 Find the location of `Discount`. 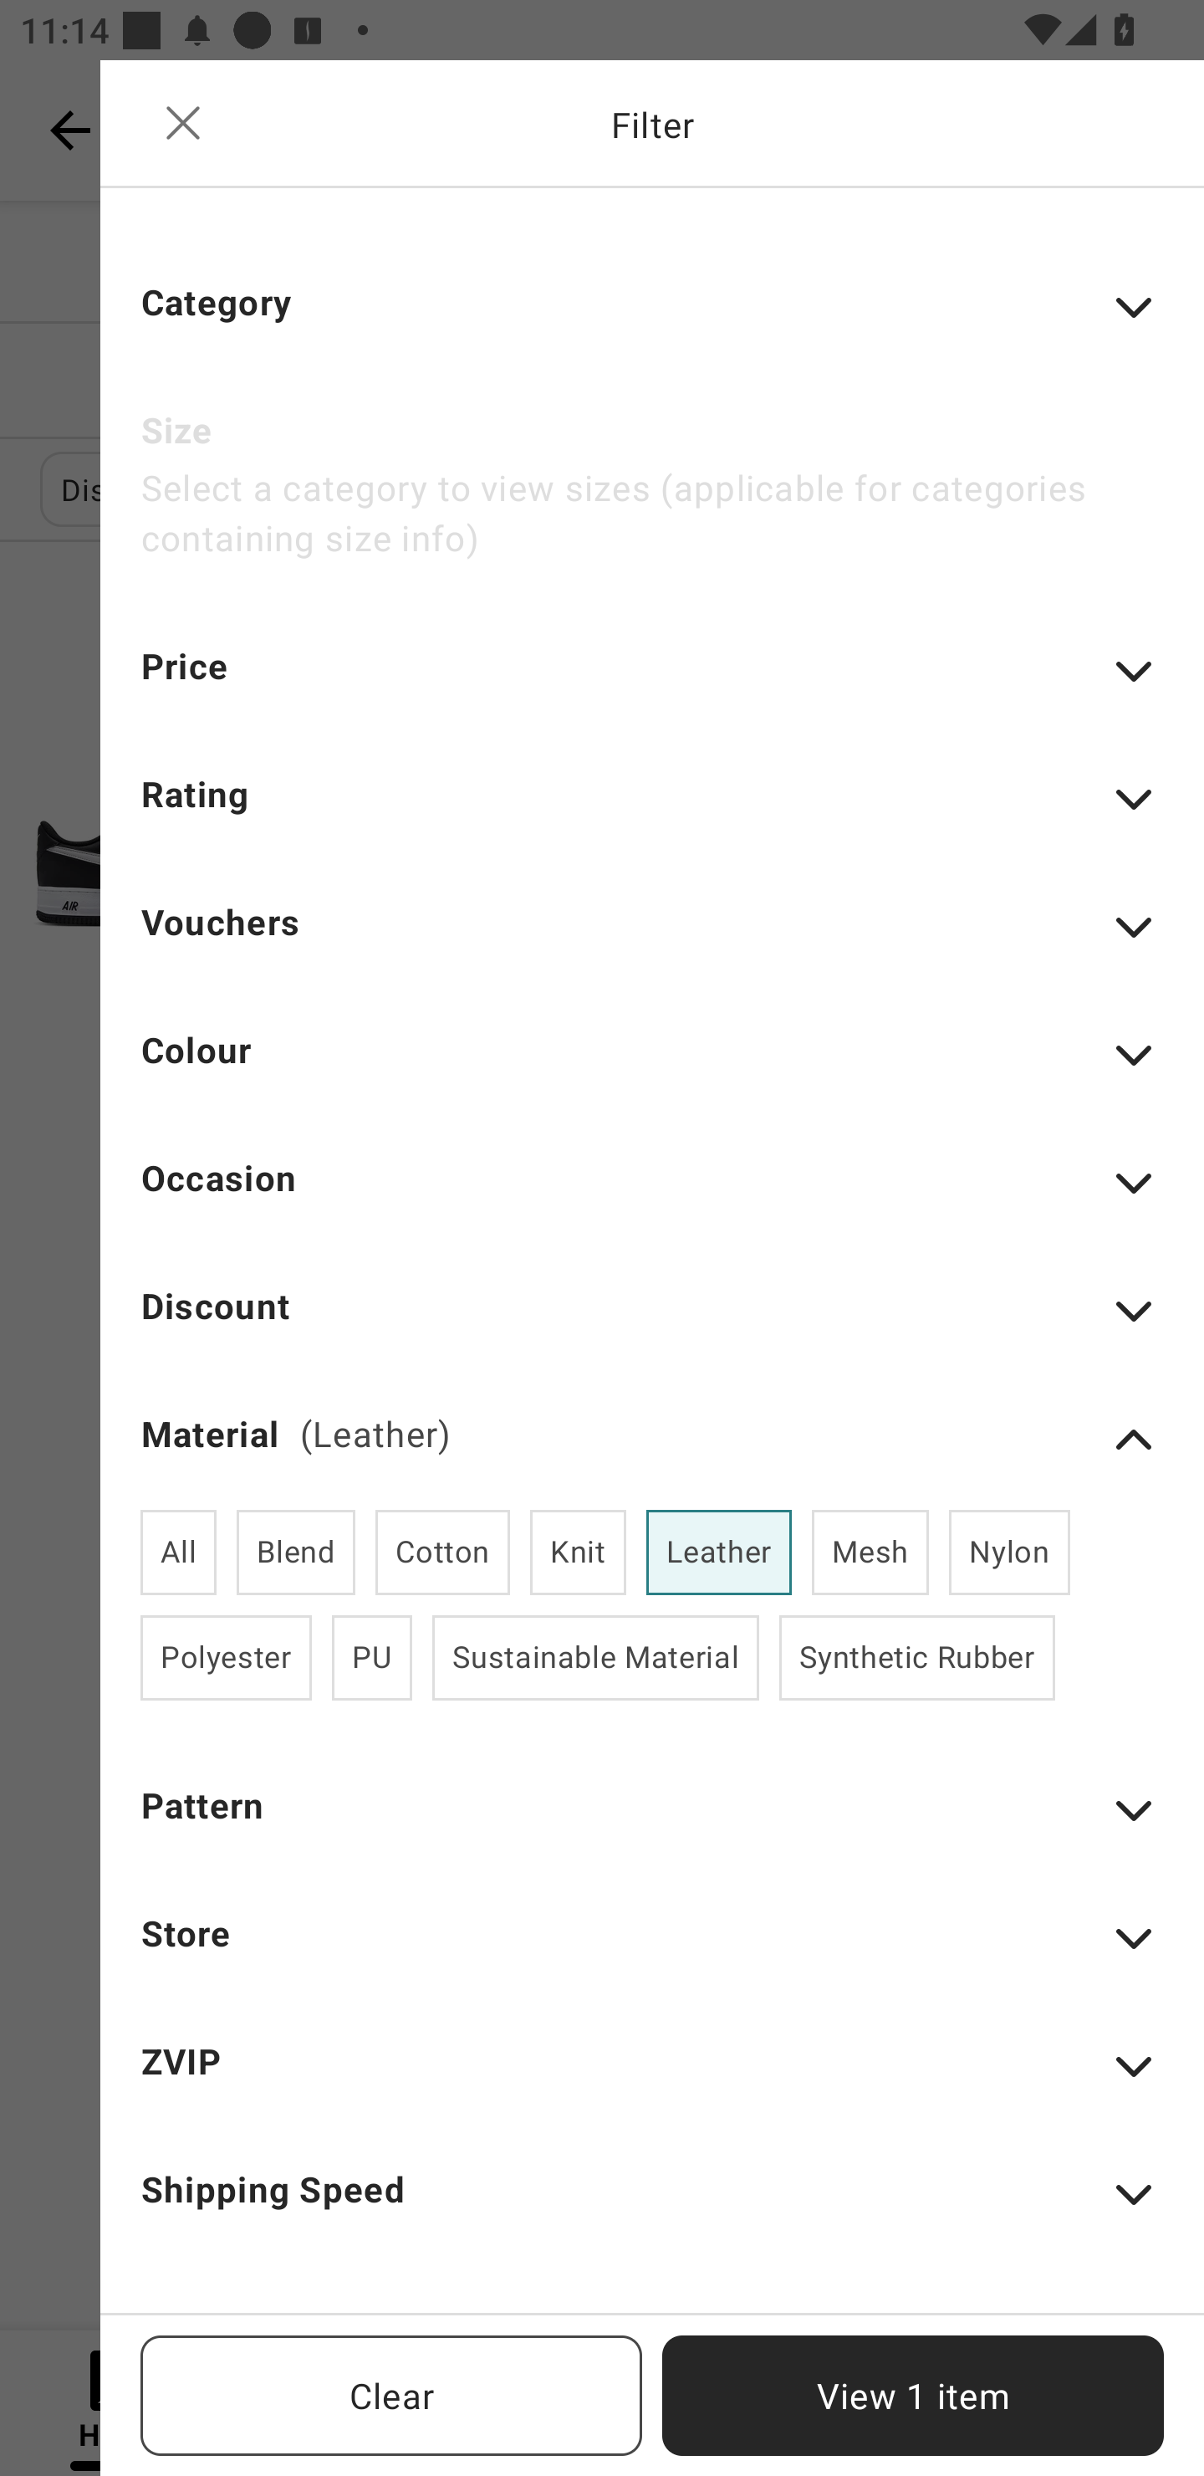

Discount is located at coordinates (652, 1325).